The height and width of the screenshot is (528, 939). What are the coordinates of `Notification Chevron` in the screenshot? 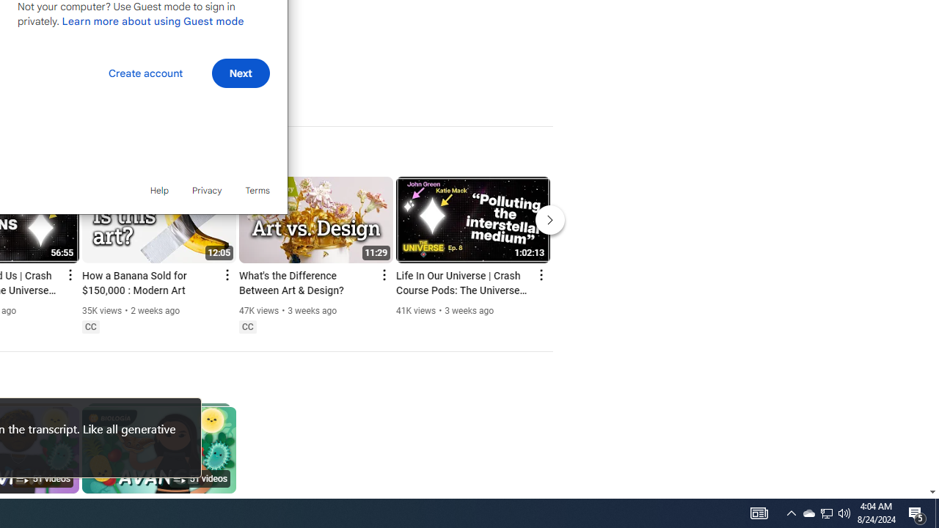 It's located at (791, 513).